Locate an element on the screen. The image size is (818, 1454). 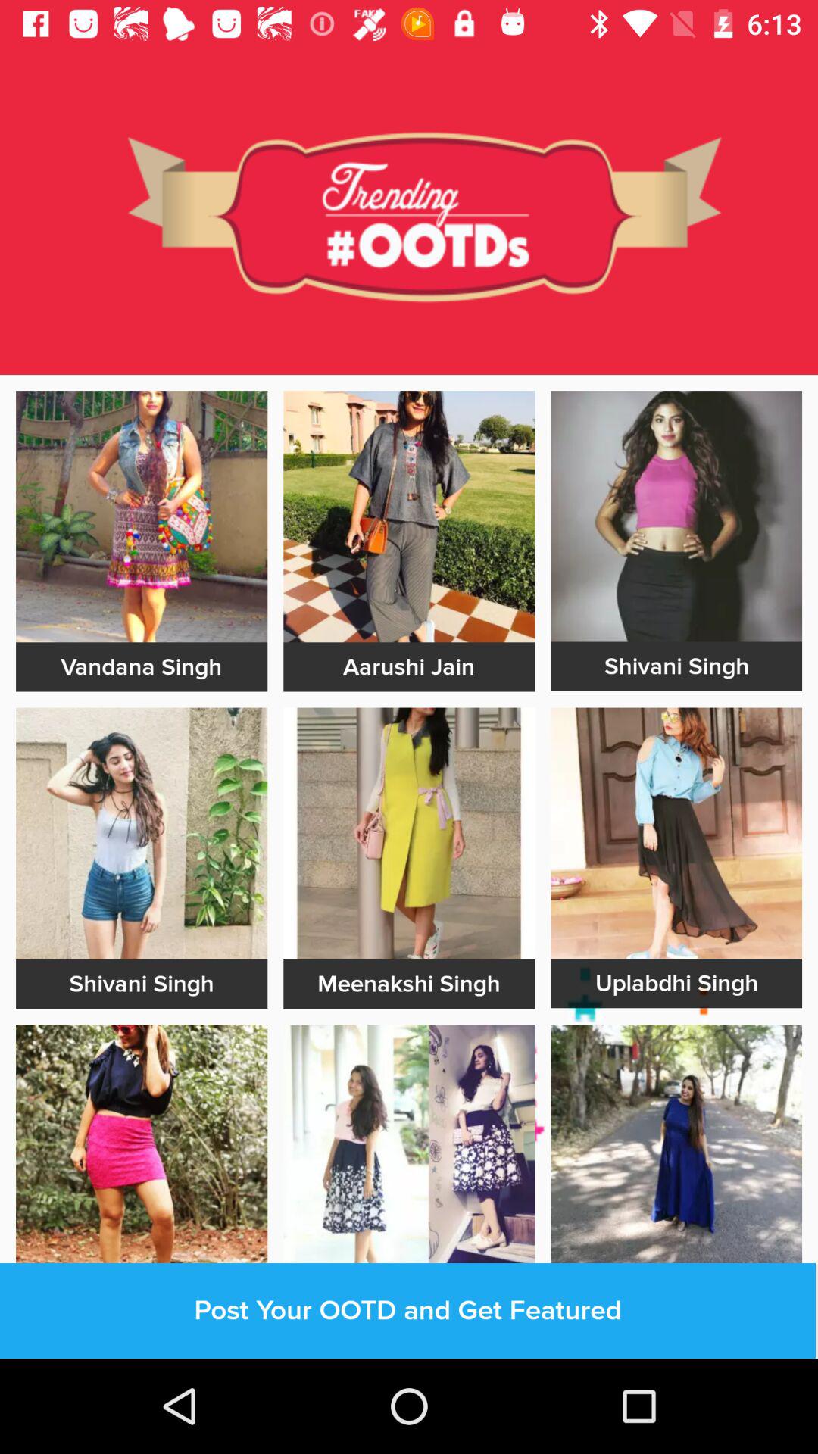
photo page is located at coordinates (142, 516).